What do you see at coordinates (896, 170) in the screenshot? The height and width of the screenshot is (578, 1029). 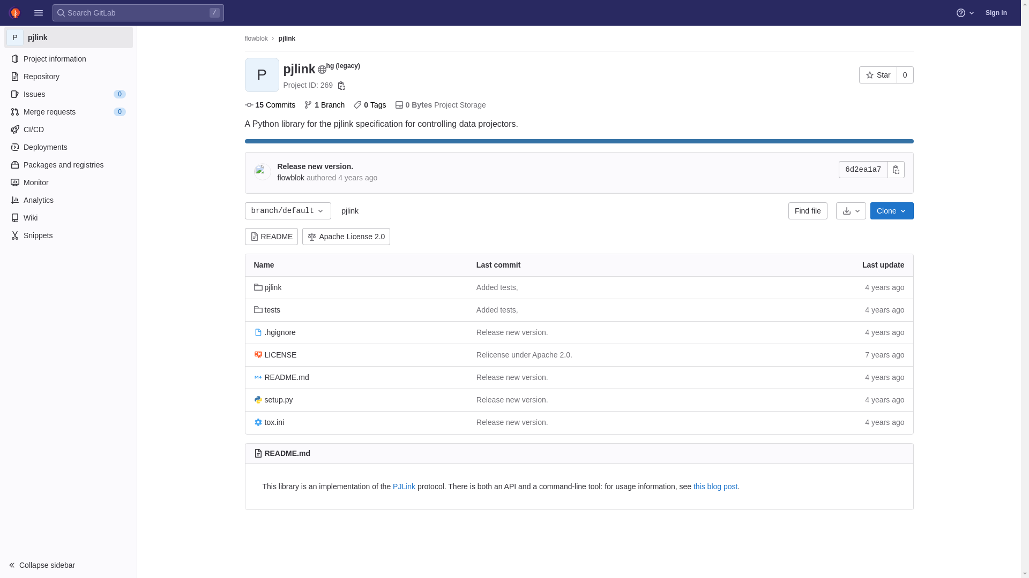 I see `Copy commit SHA` at bounding box center [896, 170].